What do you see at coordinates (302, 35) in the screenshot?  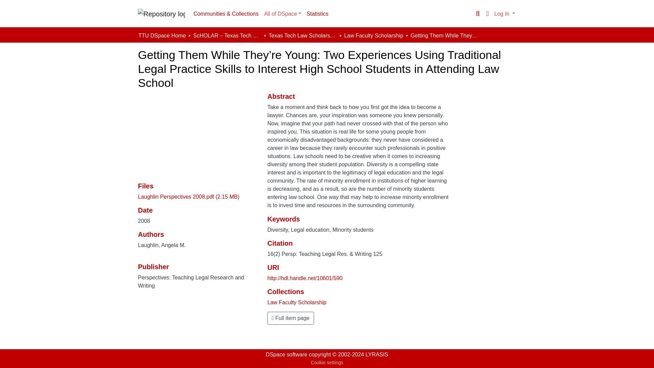 I see `Texas Tech Law Scholarship` at bounding box center [302, 35].